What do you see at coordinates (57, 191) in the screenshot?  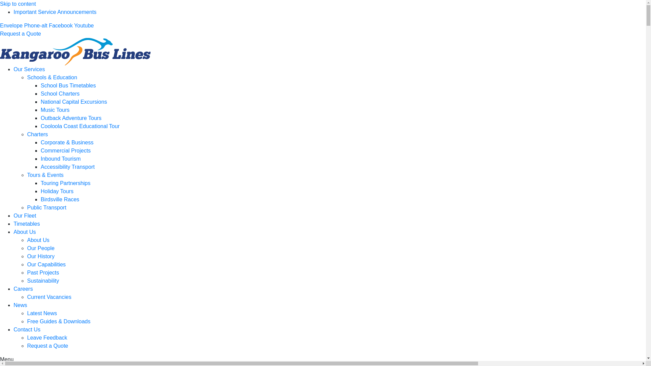 I see `Holiday Tours` at bounding box center [57, 191].